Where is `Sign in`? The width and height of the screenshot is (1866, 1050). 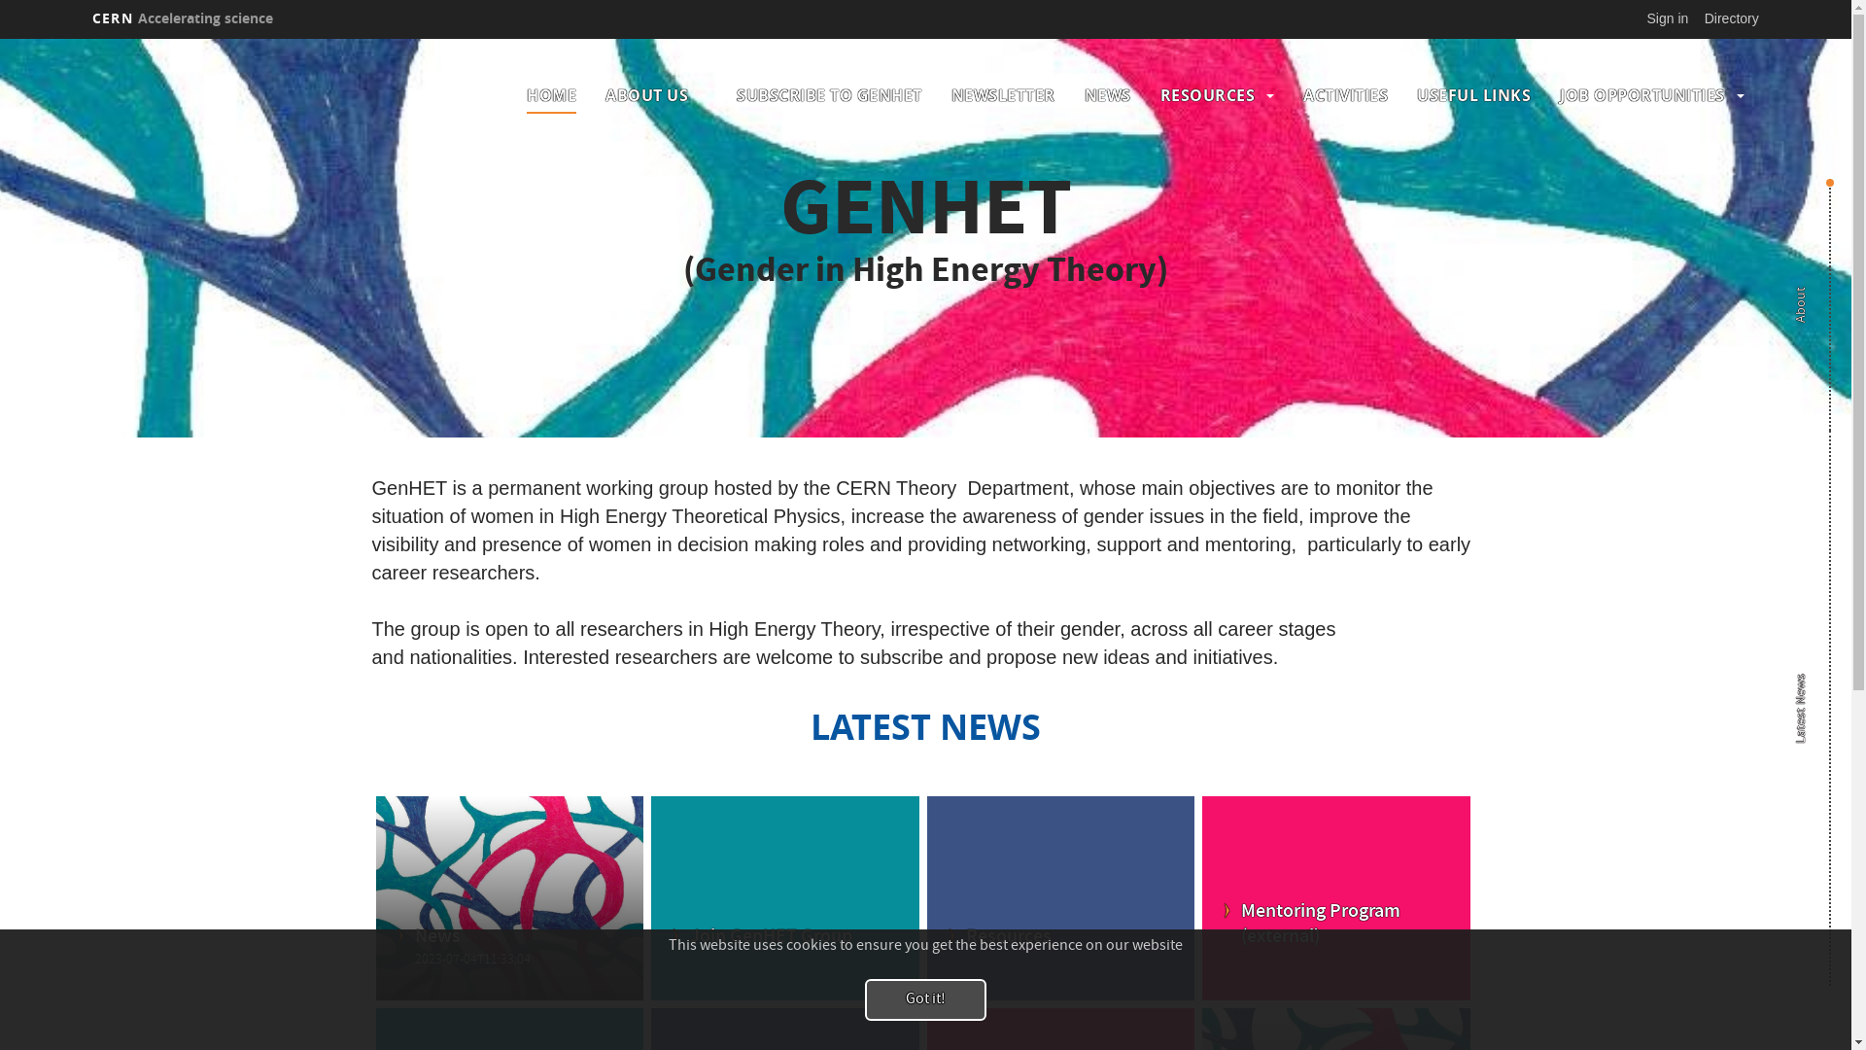
Sign in is located at coordinates (1668, 18).